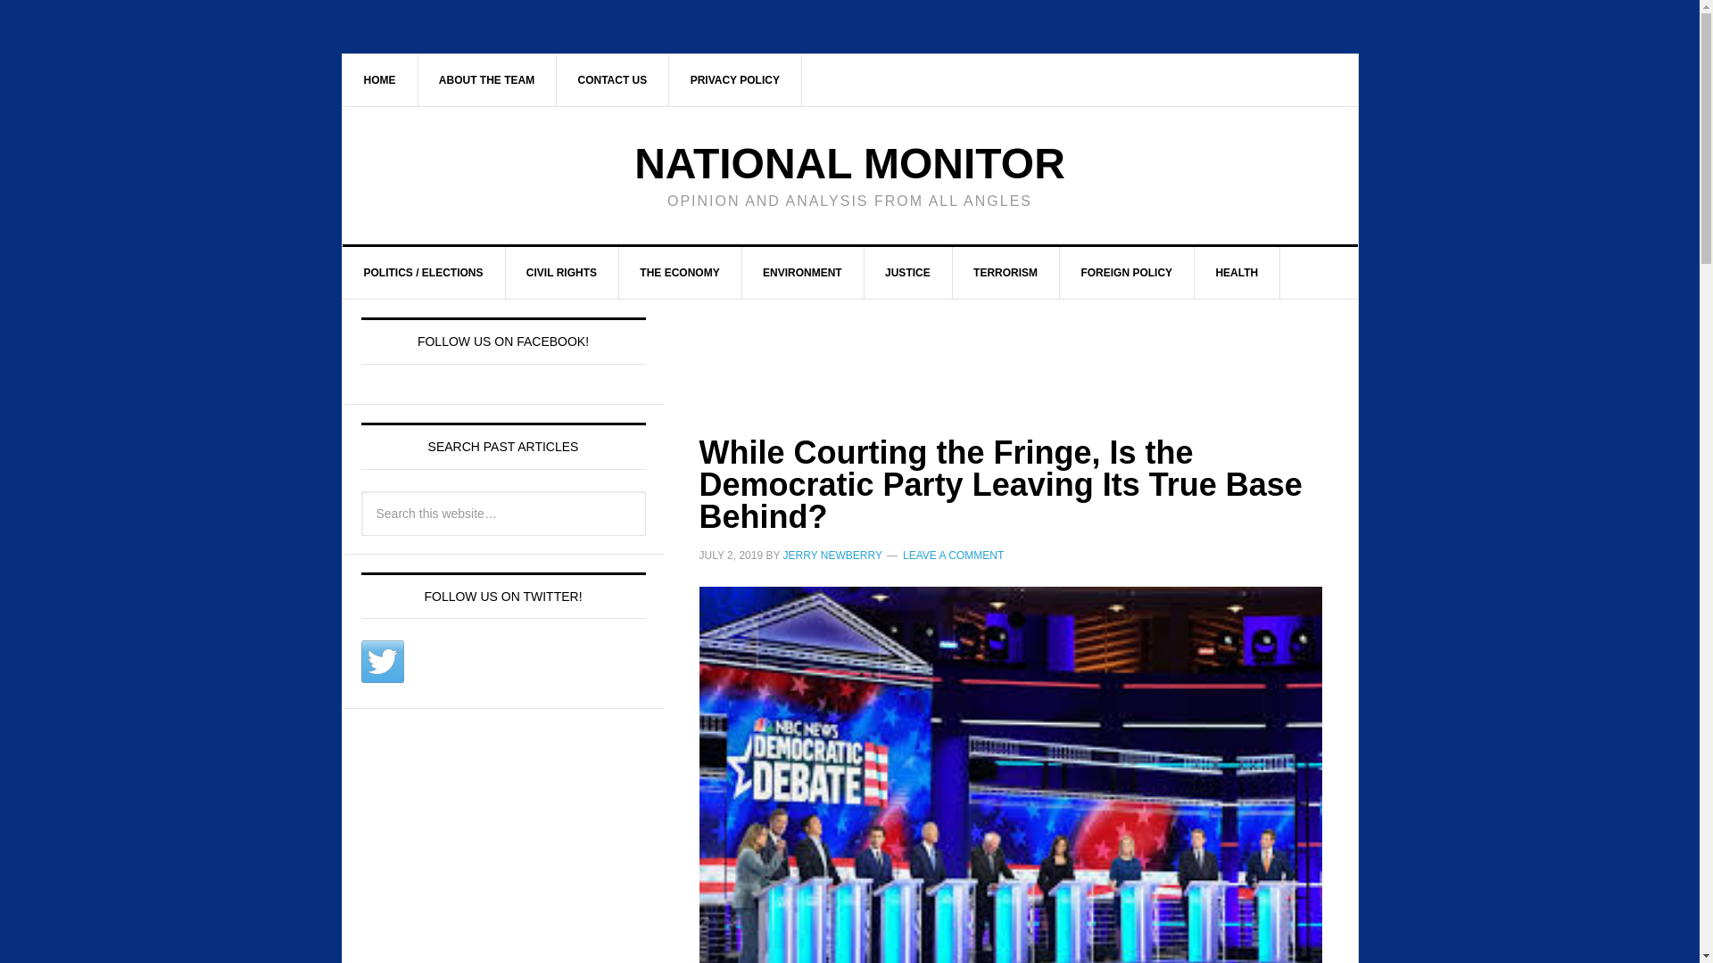 This screenshot has width=1713, height=963. I want to click on CIVIL RIGHTS, so click(562, 272).